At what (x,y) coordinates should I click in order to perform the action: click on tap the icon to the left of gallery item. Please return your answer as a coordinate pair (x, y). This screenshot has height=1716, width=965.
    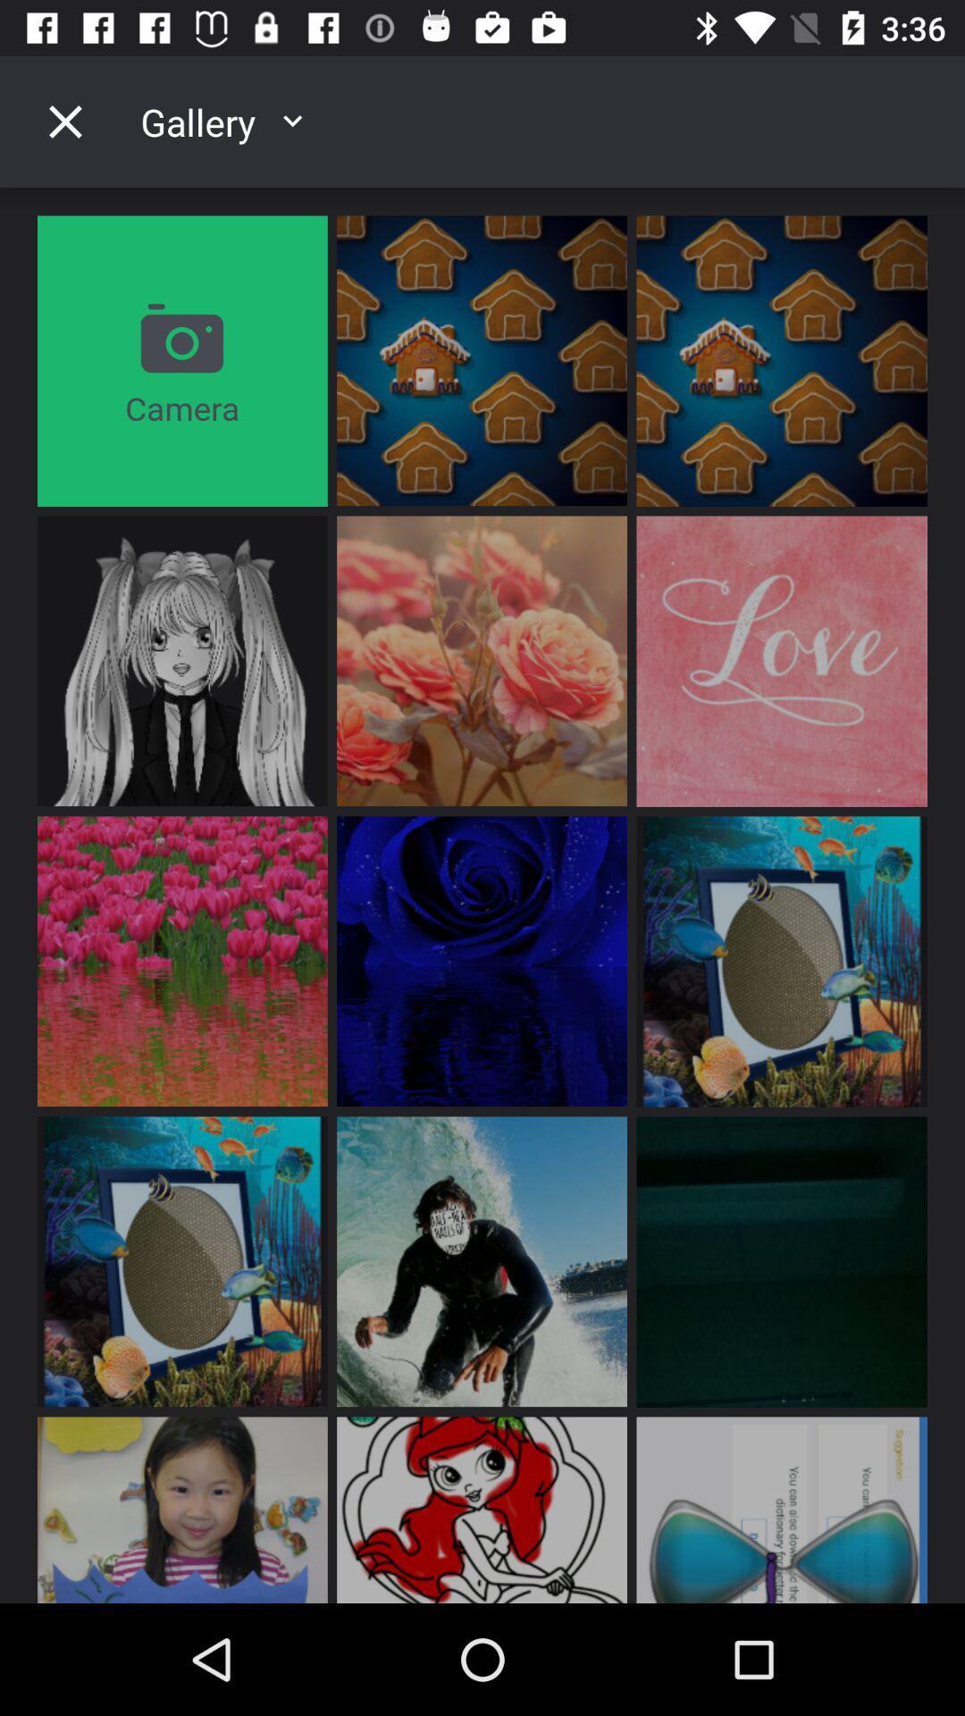
    Looking at the image, I should click on (65, 122).